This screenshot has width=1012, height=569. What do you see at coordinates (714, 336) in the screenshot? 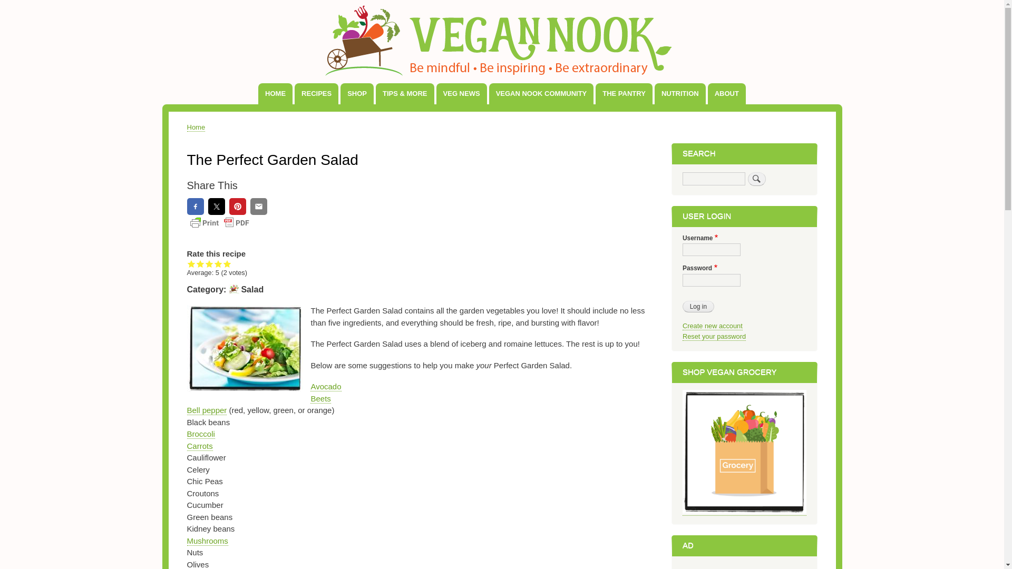
I see `Send password reset instructions via email.` at bounding box center [714, 336].